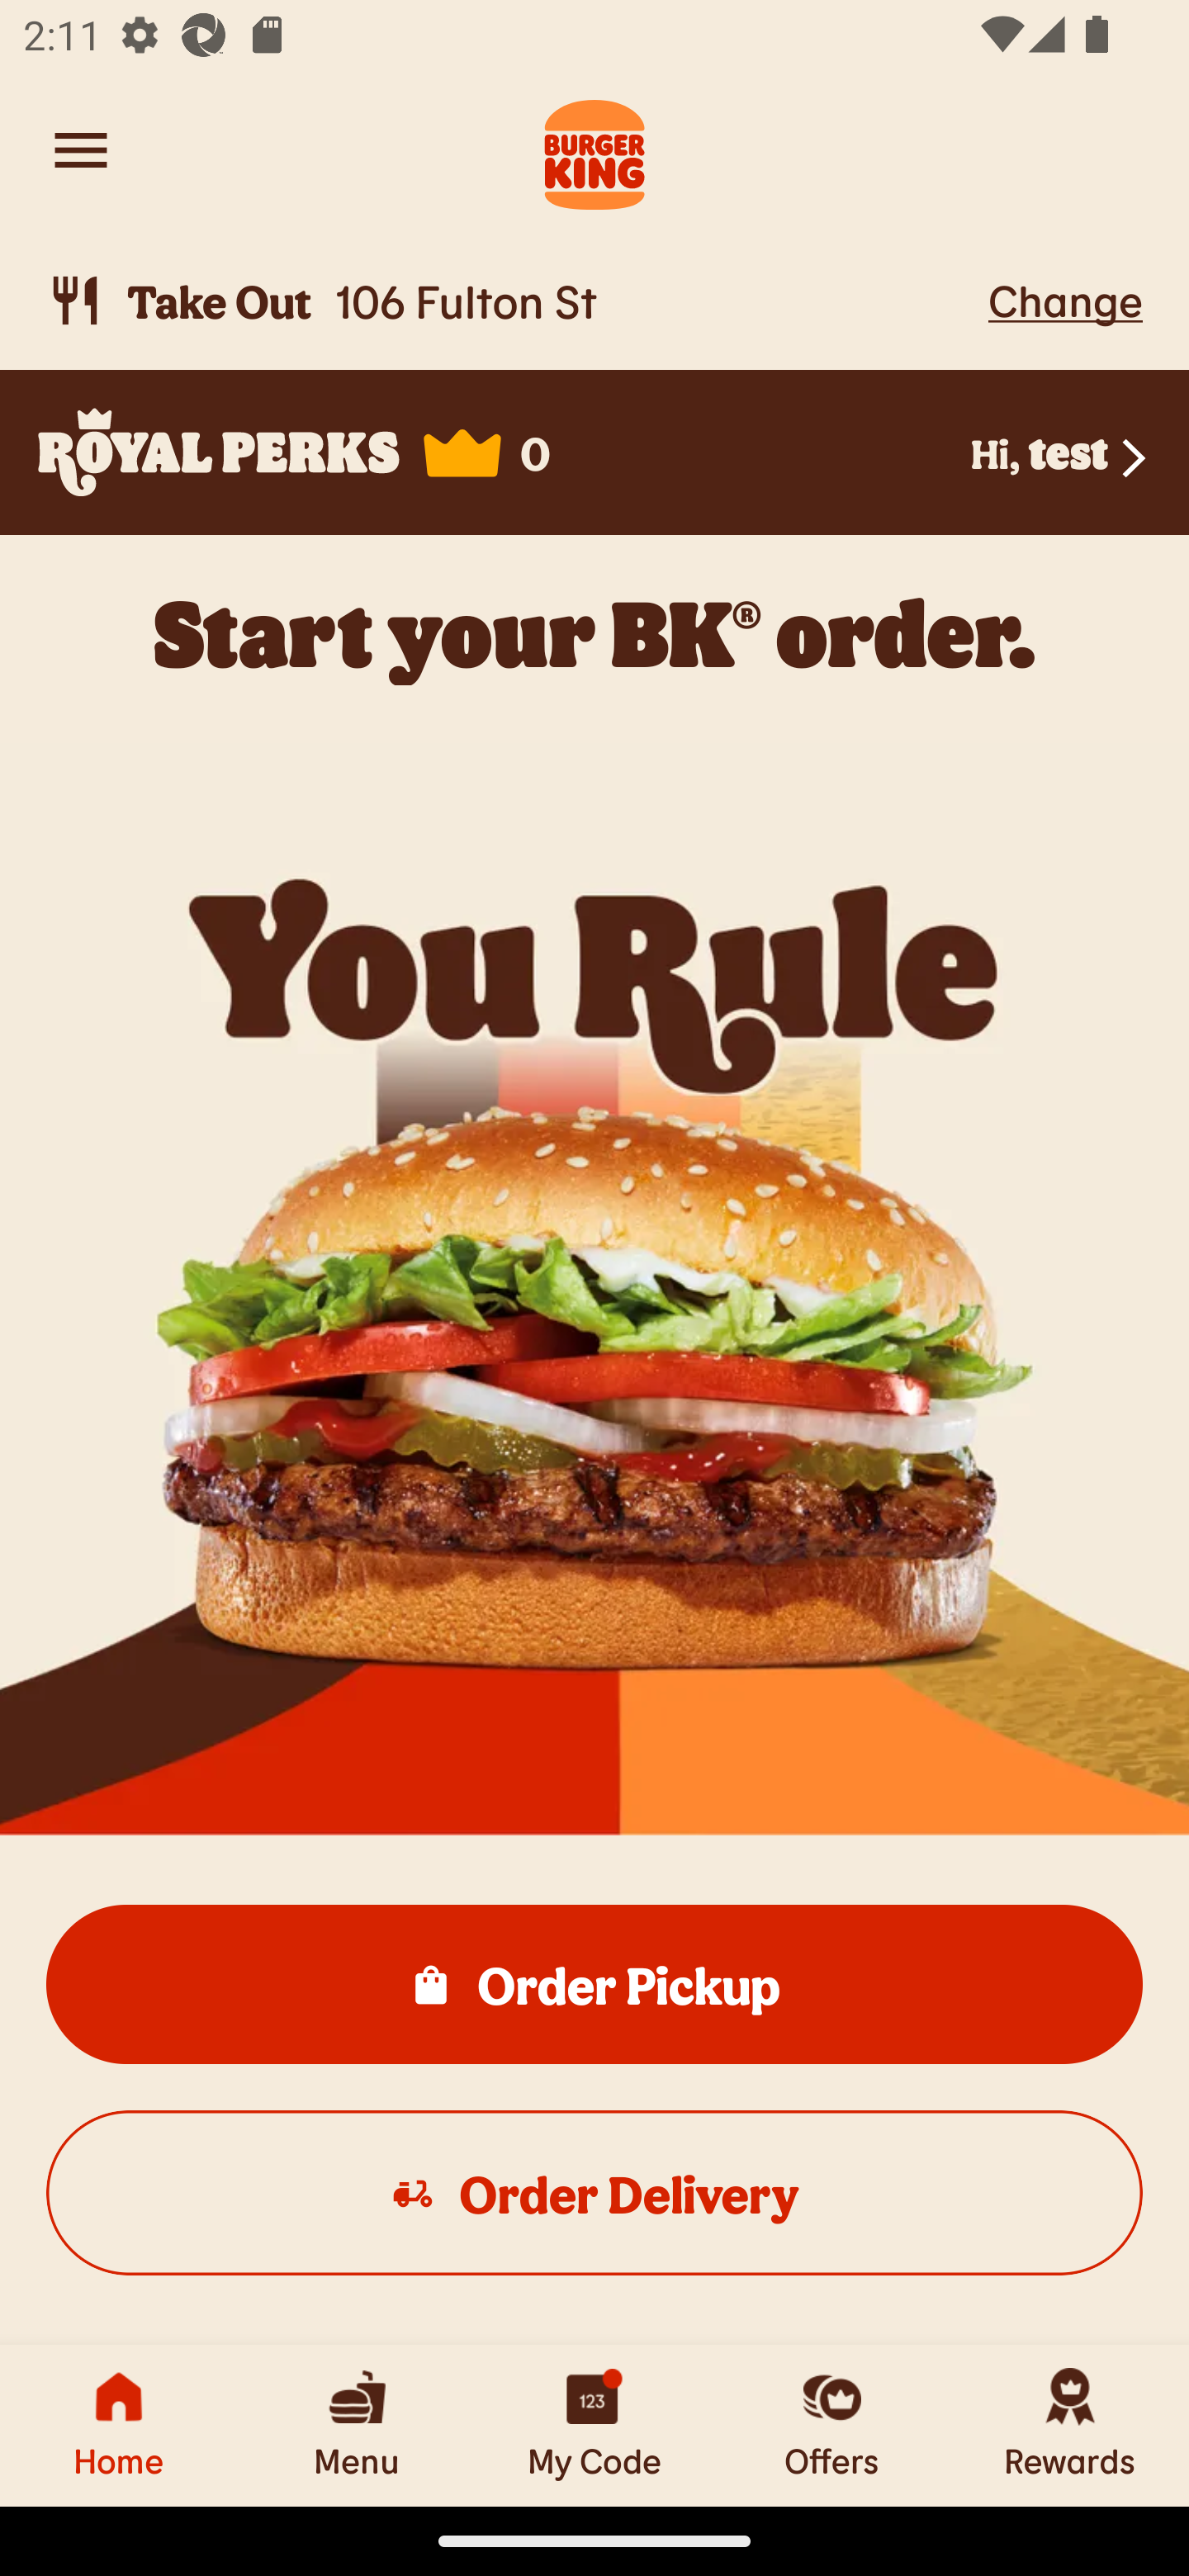 Image resolution: width=1189 pixels, height=2576 pixels. What do you see at coordinates (1070, 2425) in the screenshot?
I see `Rewards` at bounding box center [1070, 2425].